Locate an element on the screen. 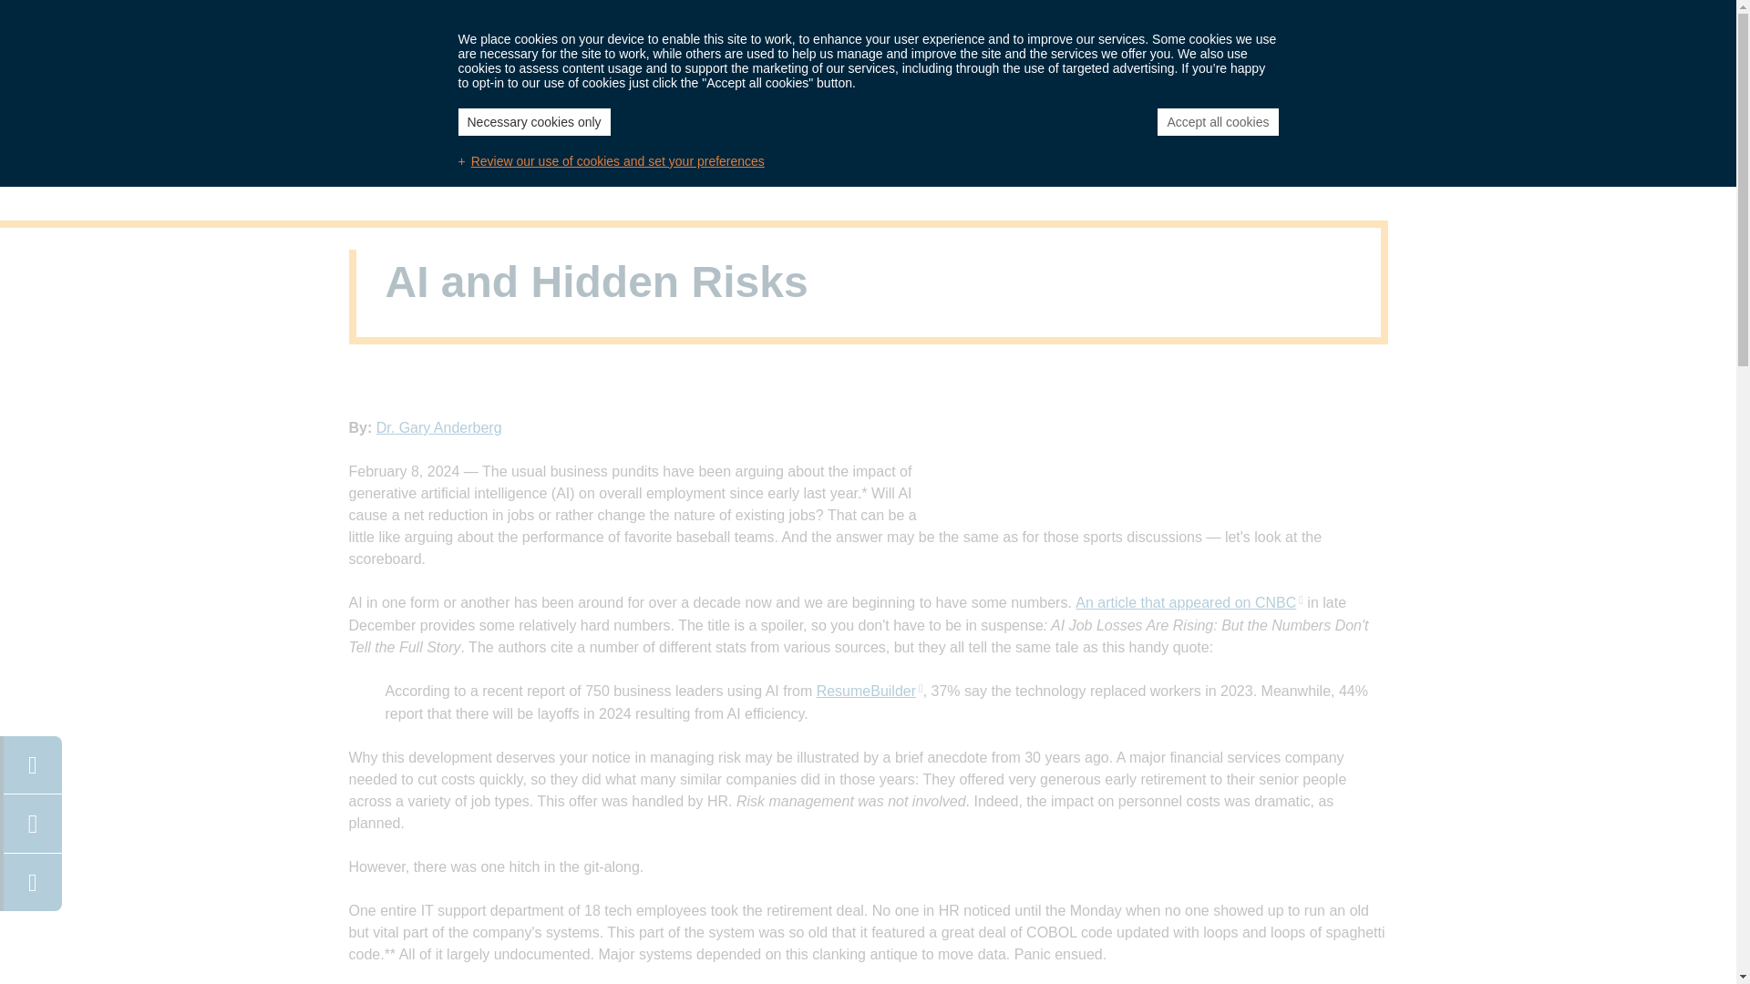 The height and width of the screenshot is (984, 1750). Share Via X is located at coordinates (32, 881).